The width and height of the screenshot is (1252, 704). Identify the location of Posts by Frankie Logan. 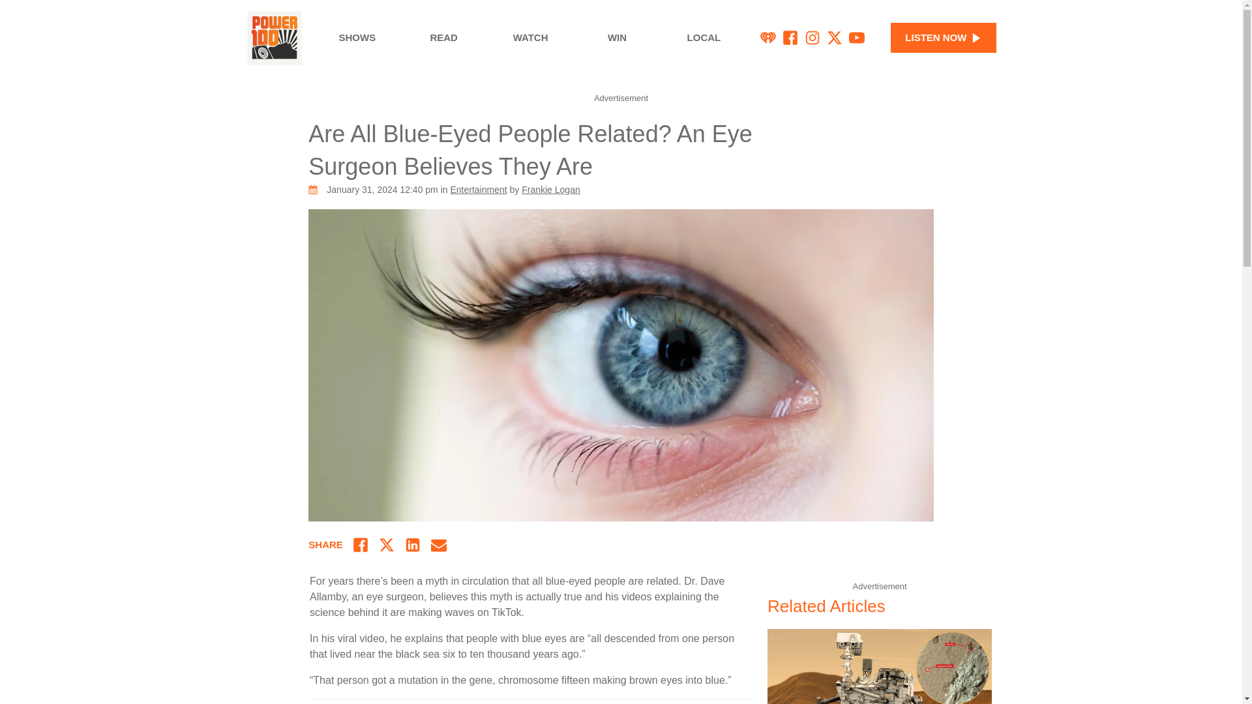
(551, 189).